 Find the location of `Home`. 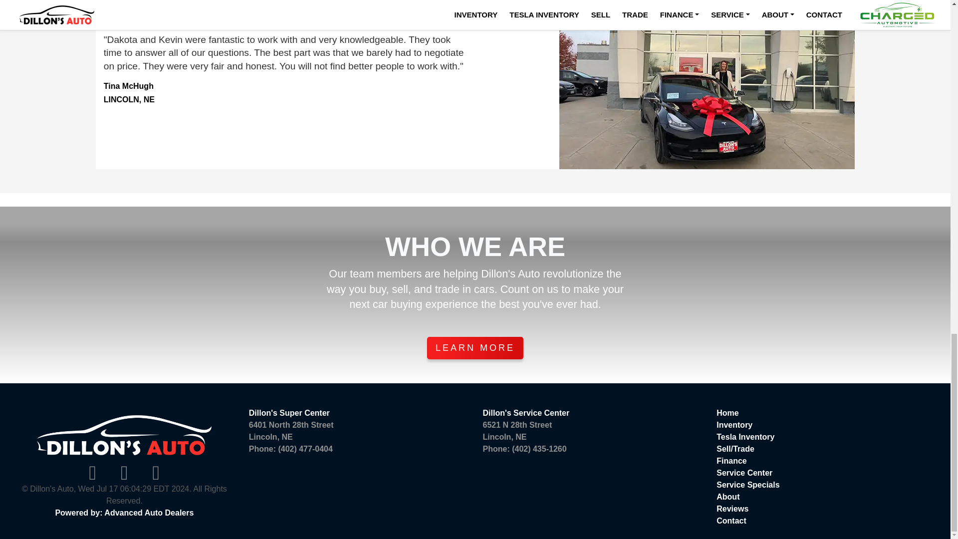

Home is located at coordinates (734, 425).